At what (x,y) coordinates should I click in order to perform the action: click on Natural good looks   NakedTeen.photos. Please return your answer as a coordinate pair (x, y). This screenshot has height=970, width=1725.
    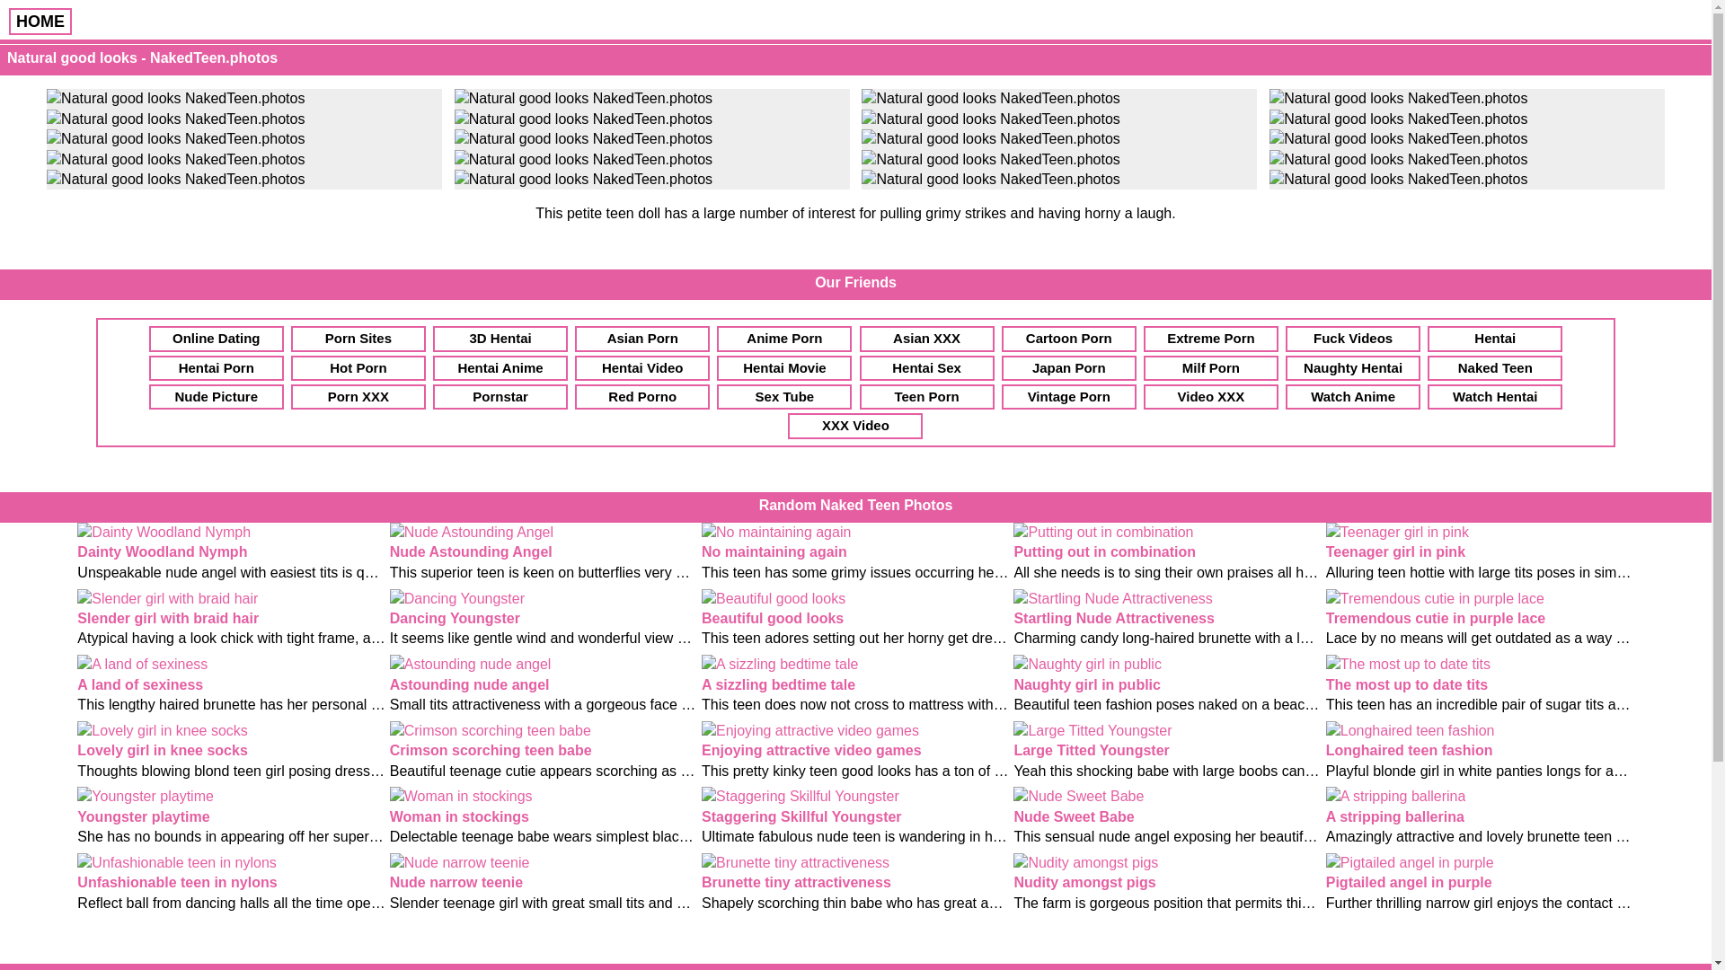
    Looking at the image, I should click on (583, 119).